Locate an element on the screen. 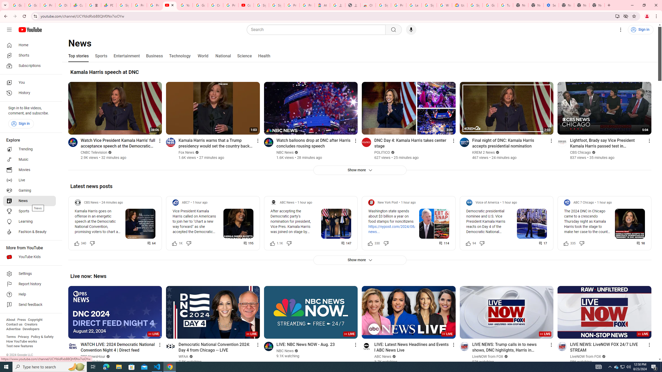 Image resolution: width=662 pixels, height=372 pixels. 1 hour ago is located at coordinates (604, 203).